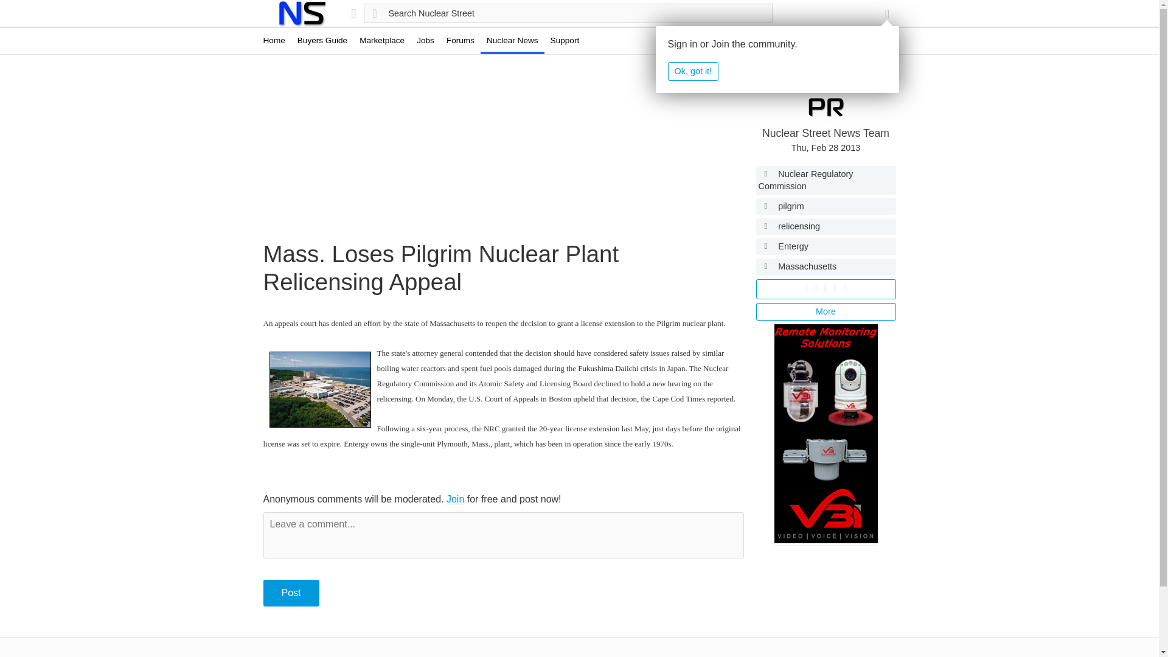 This screenshot has width=1168, height=657. I want to click on Join or Sign In, so click(887, 13).